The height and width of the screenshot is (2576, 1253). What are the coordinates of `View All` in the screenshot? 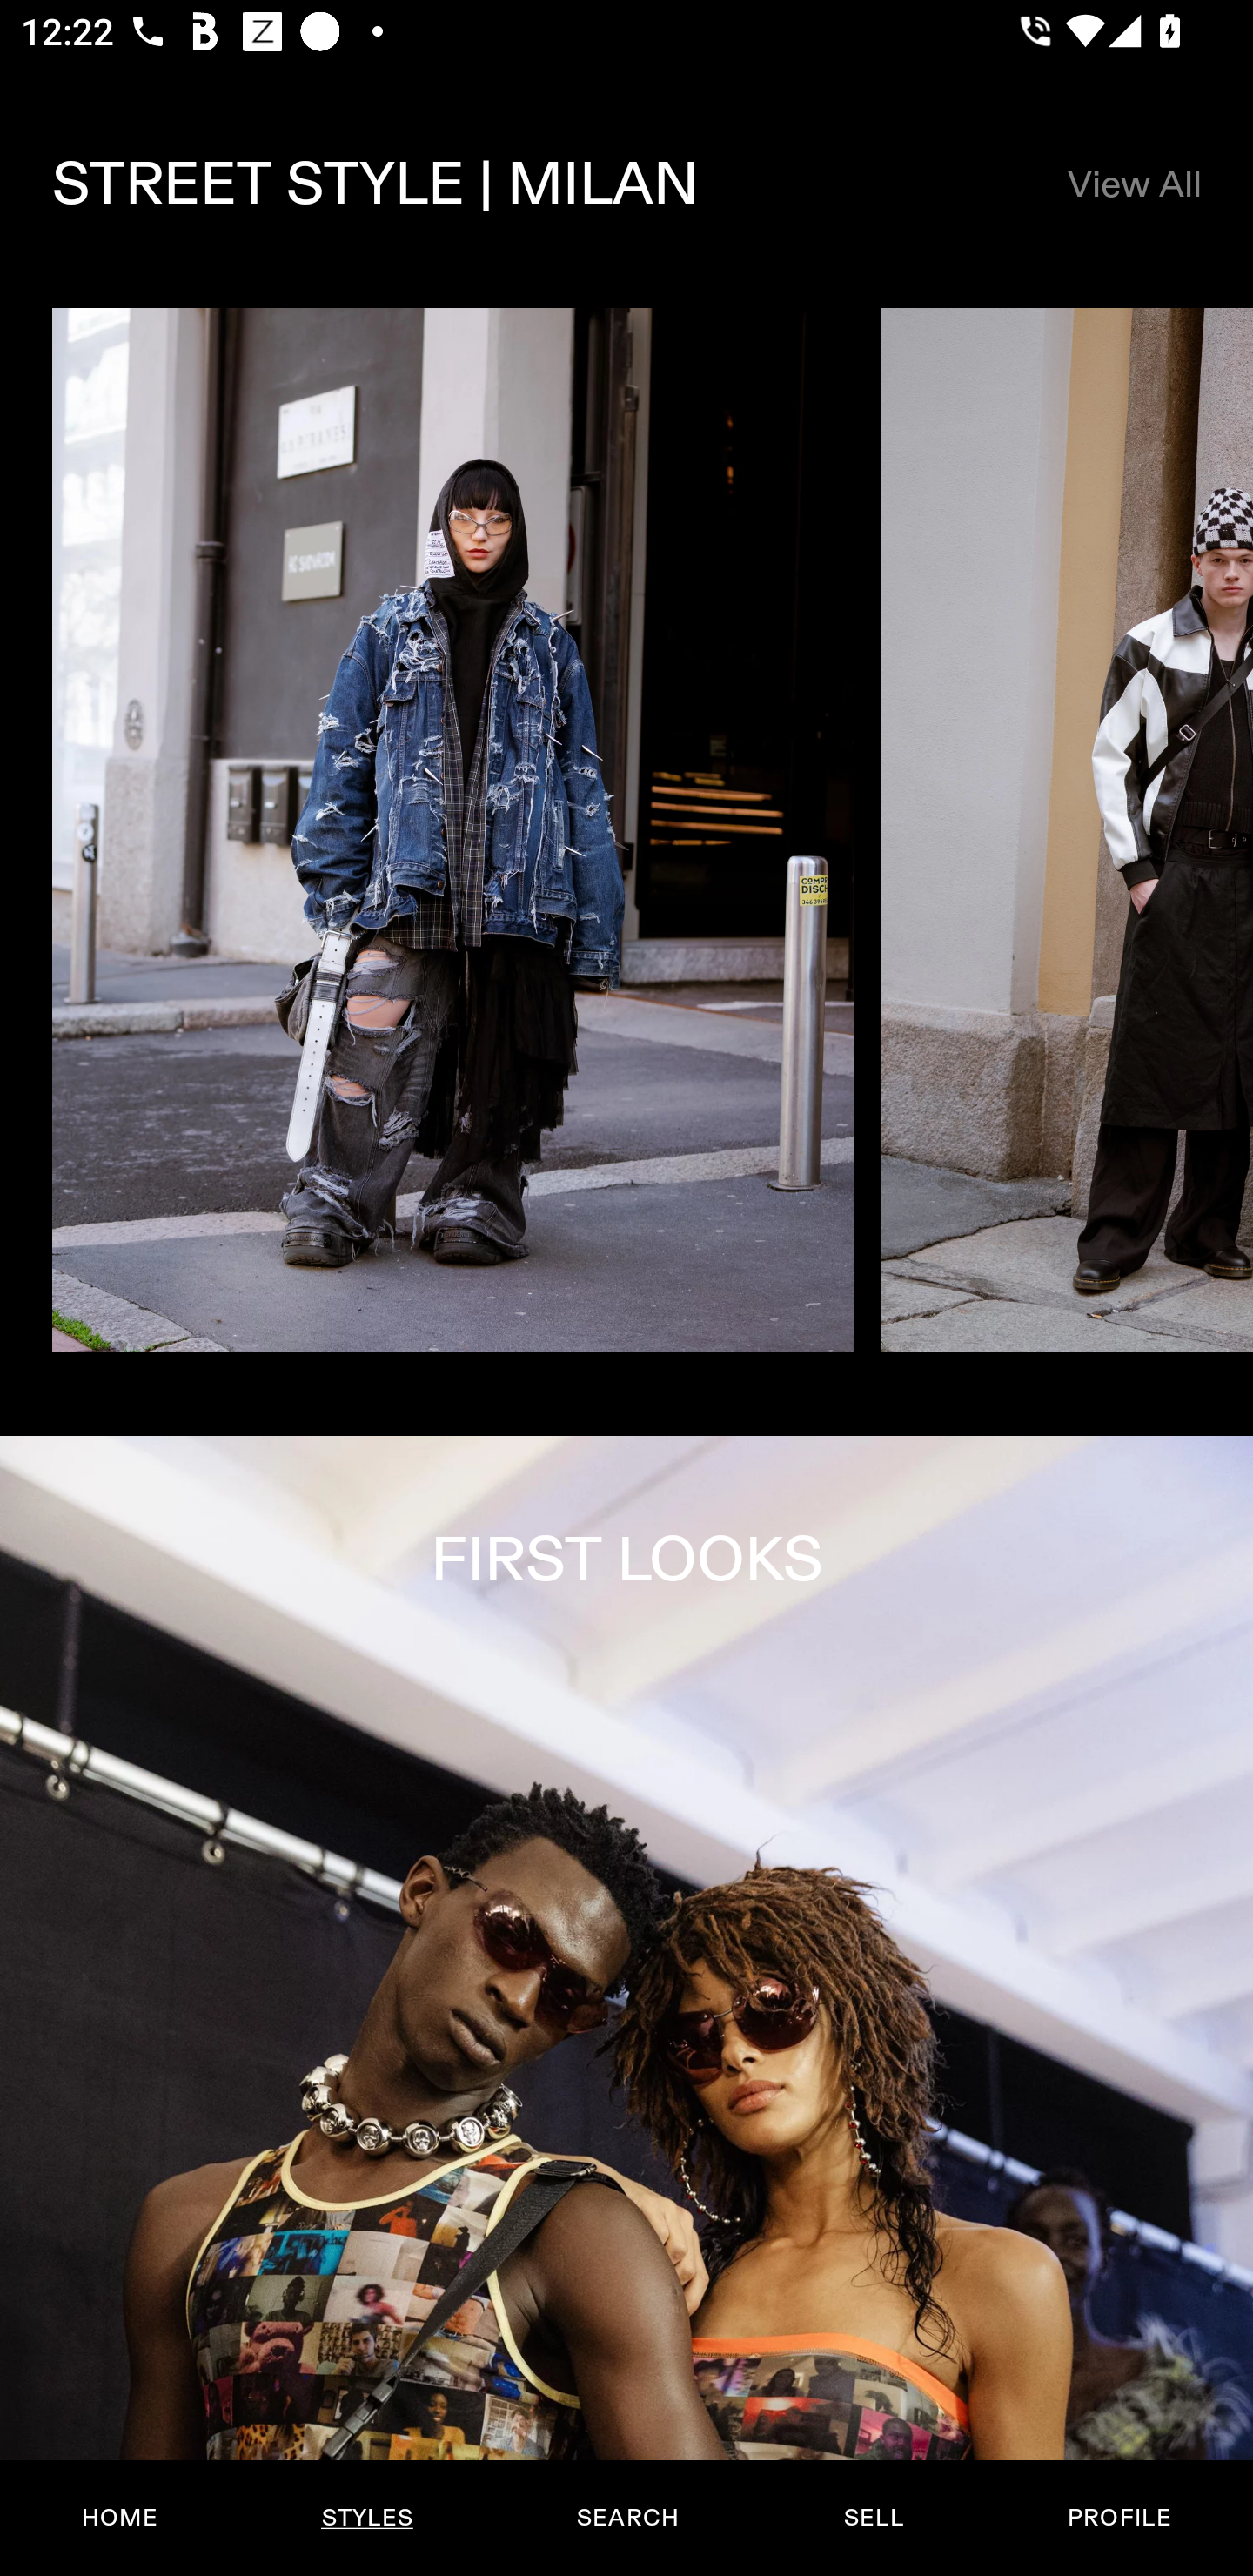 It's located at (1133, 184).